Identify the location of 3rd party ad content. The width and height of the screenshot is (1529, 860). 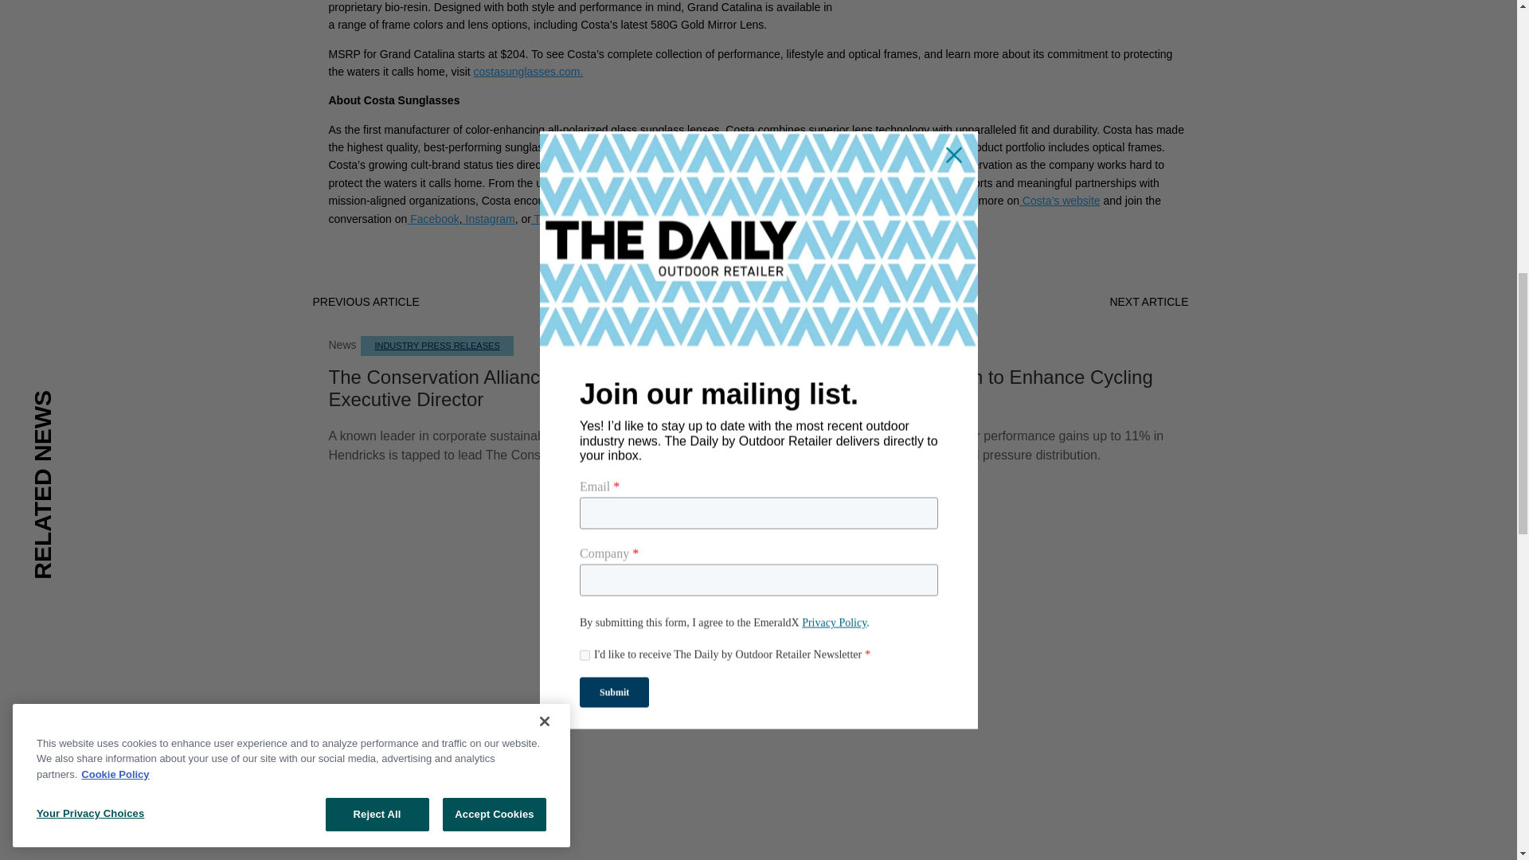
(759, 817).